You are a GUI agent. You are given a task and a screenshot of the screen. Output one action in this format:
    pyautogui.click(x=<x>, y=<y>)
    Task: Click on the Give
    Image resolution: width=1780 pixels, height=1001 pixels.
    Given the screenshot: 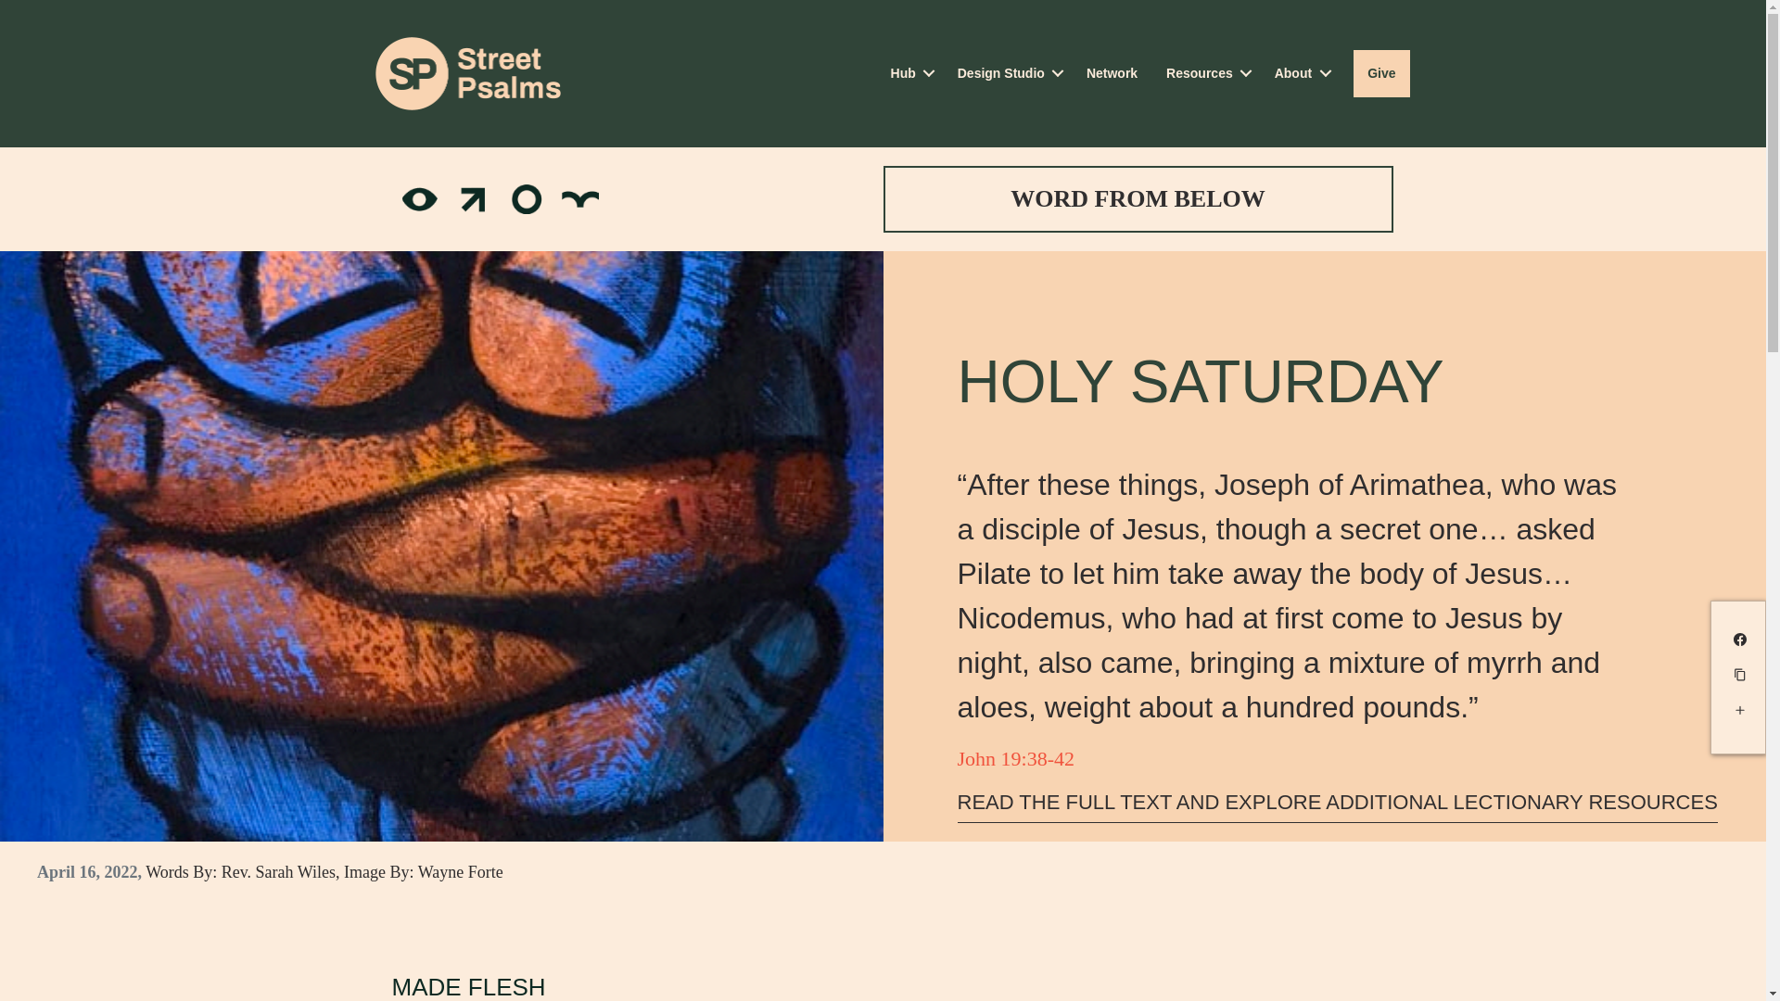 What is the action you would take?
    pyautogui.click(x=1381, y=73)
    